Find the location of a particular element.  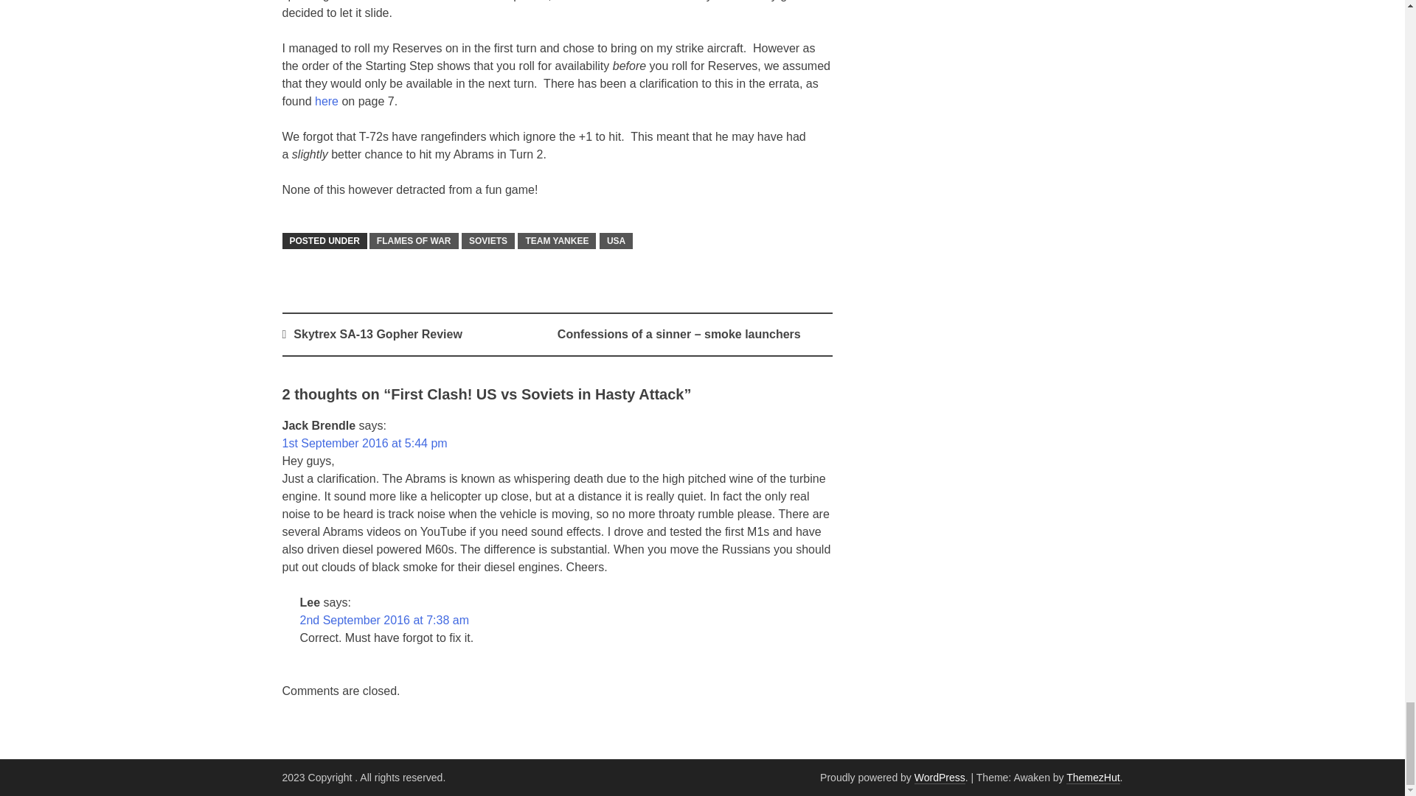

TEAM YANKEE is located at coordinates (557, 241).